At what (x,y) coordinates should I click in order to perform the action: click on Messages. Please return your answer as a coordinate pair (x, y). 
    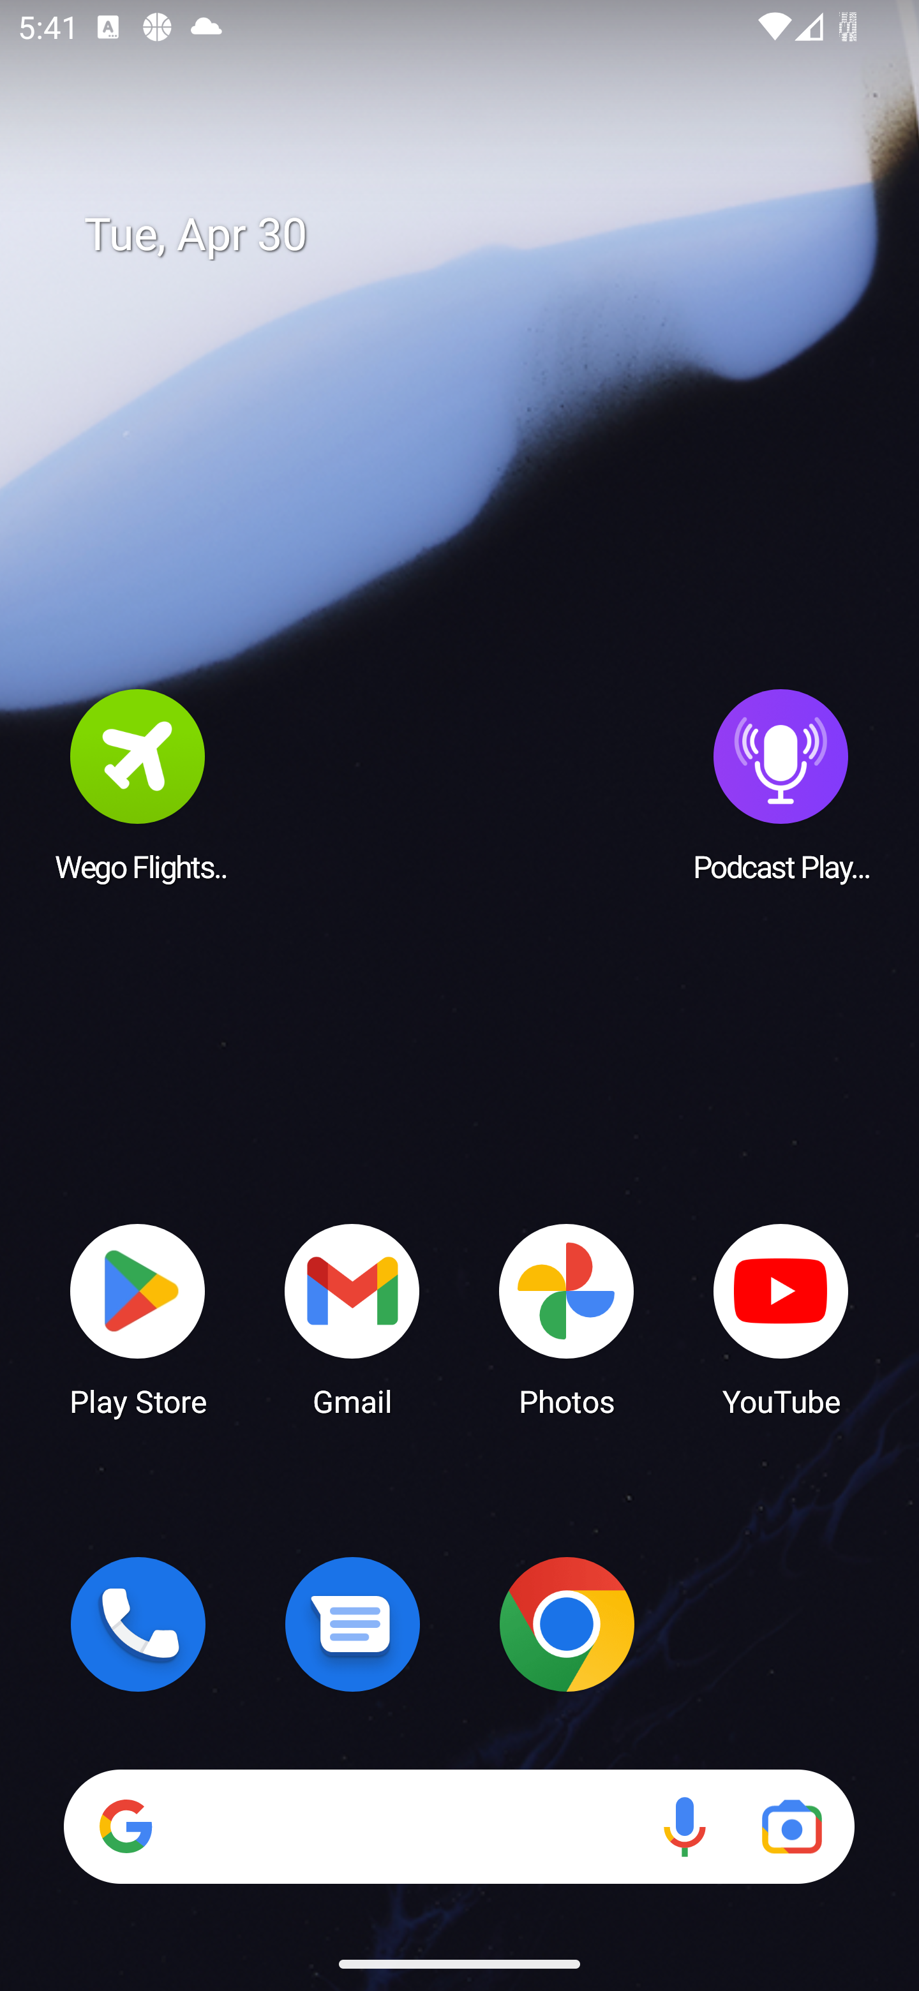
    Looking at the image, I should click on (352, 1624).